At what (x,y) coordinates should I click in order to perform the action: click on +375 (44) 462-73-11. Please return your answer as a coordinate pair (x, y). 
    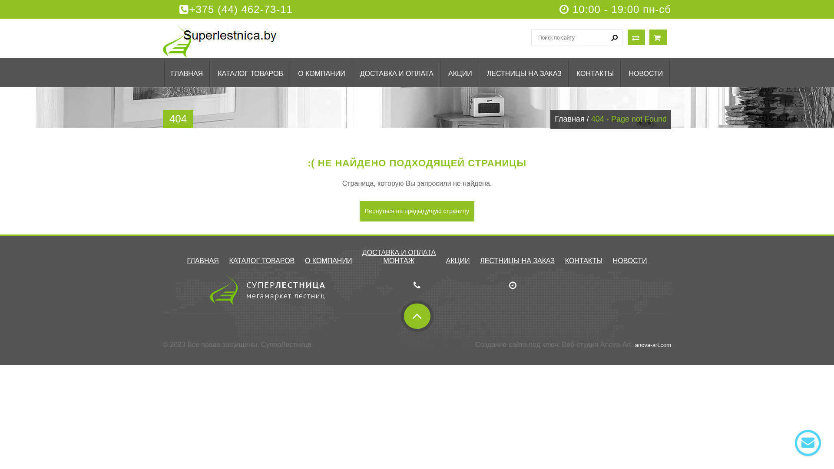
    Looking at the image, I should click on (236, 10).